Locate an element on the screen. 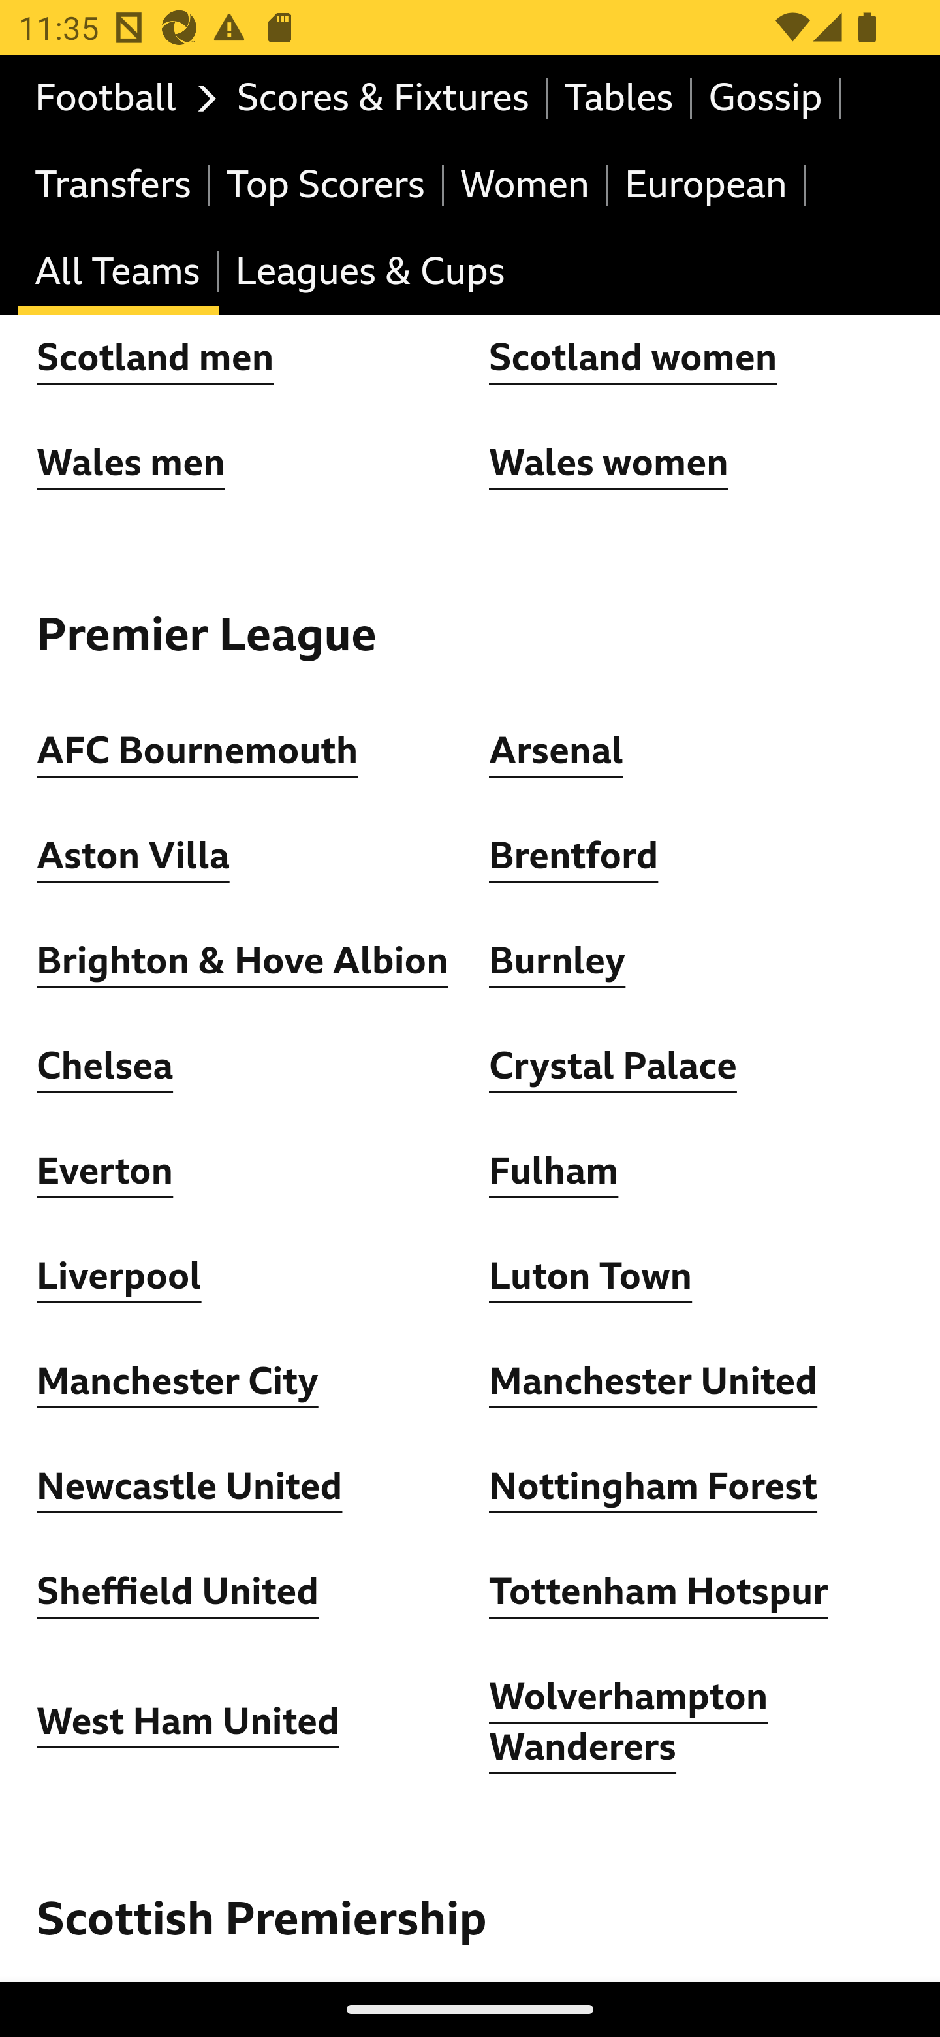 This screenshot has height=2037, width=940. Crystal Palace is located at coordinates (613, 1066).